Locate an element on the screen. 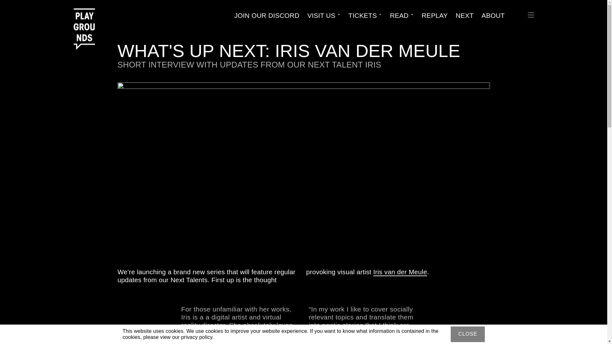  ABOUT is located at coordinates (493, 15).